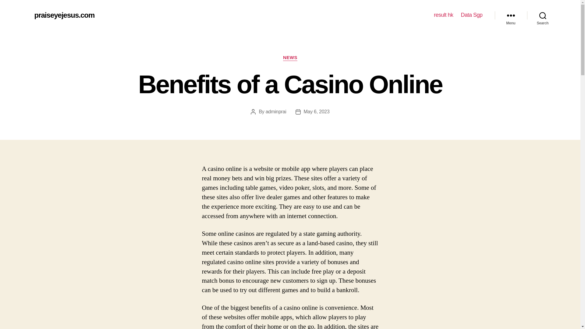 The image size is (585, 329). What do you see at coordinates (444, 15) in the screenshot?
I see `result hk` at bounding box center [444, 15].